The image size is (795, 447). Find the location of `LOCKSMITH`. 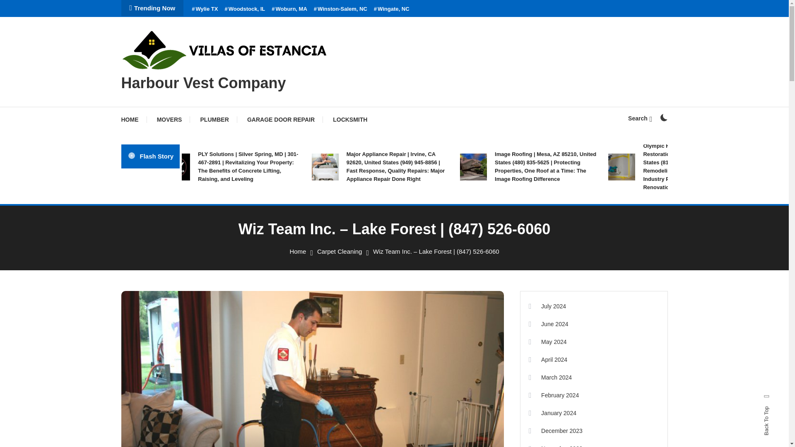

LOCKSMITH is located at coordinates (349, 119).